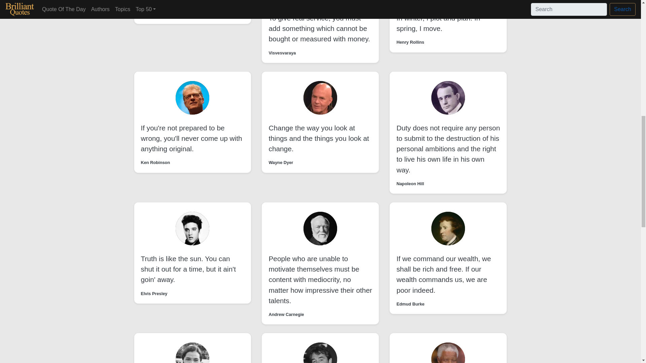 The width and height of the screenshot is (646, 363). Describe the element at coordinates (281, 162) in the screenshot. I see `Wayne Dyer` at that location.